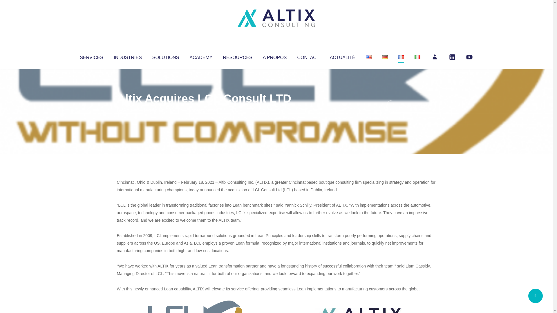 Image resolution: width=557 pixels, height=313 pixels. What do you see at coordinates (165, 56) in the screenshot?
I see `SOLUTIONS` at bounding box center [165, 56].